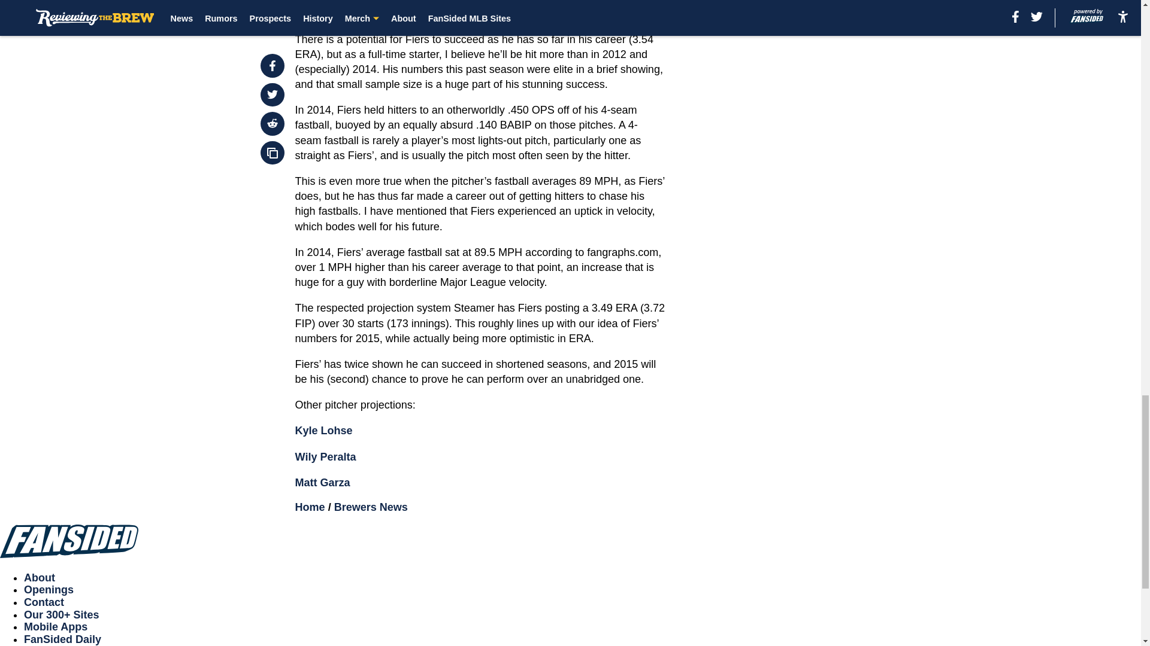 This screenshot has height=646, width=1150. Describe the element at coordinates (326, 457) in the screenshot. I see `Wily Peralta` at that location.